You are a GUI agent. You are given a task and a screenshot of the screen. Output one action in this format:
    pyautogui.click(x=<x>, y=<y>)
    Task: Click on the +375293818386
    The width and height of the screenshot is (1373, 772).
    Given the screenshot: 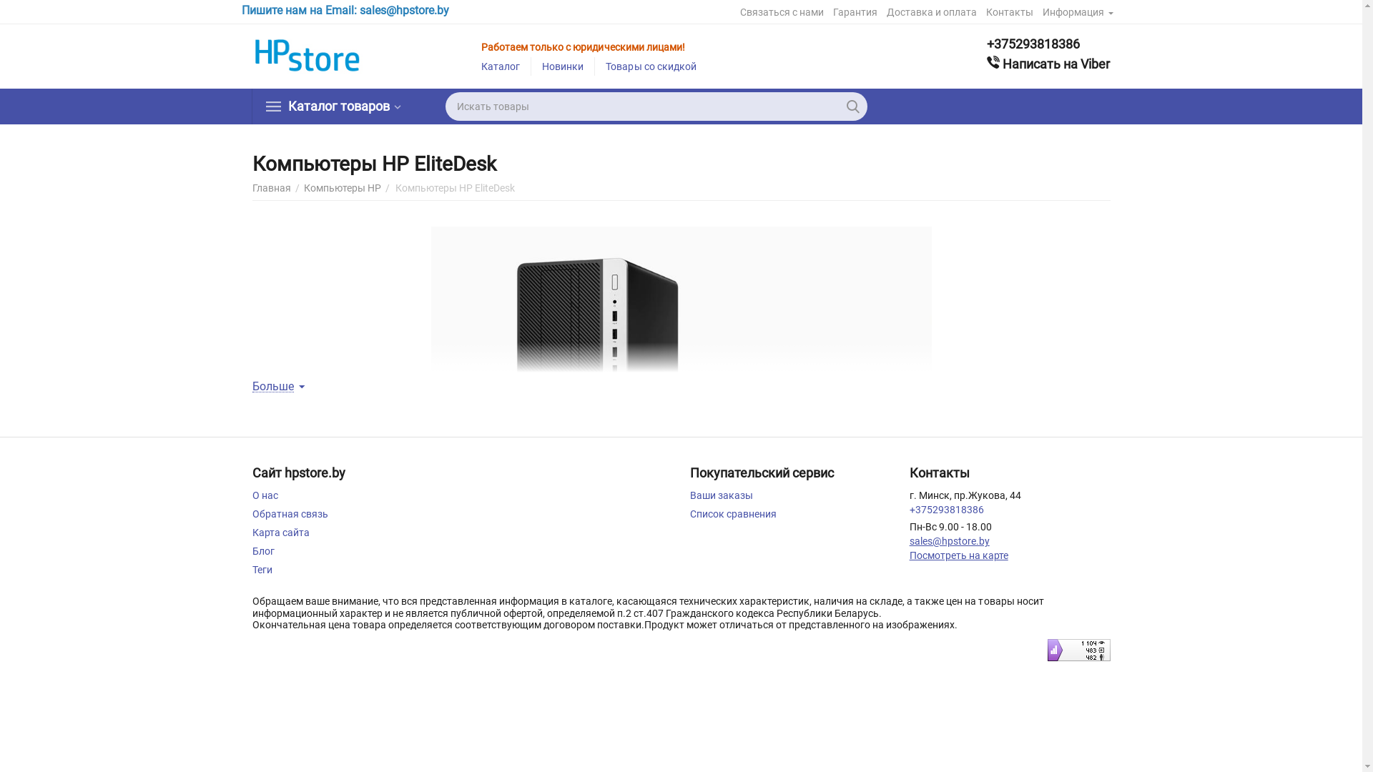 What is the action you would take?
    pyautogui.click(x=1048, y=44)
    